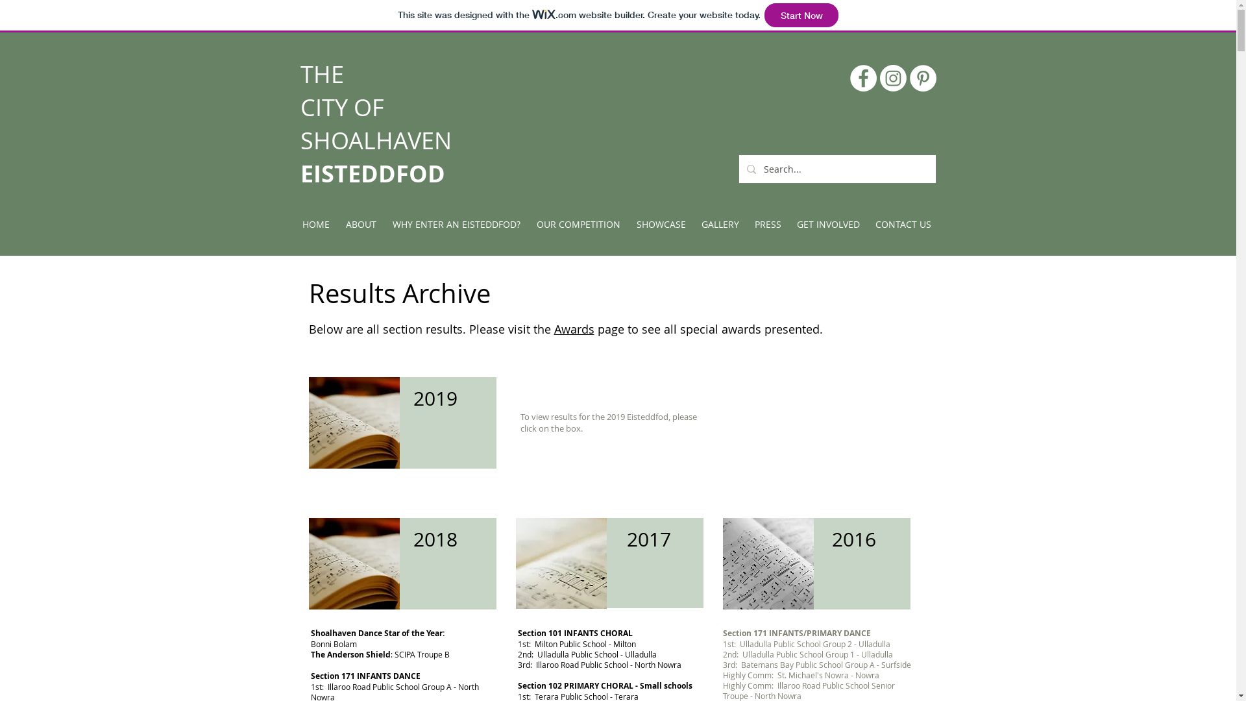 This screenshot has width=1246, height=701. What do you see at coordinates (828, 225) in the screenshot?
I see `GET INVOLVED` at bounding box center [828, 225].